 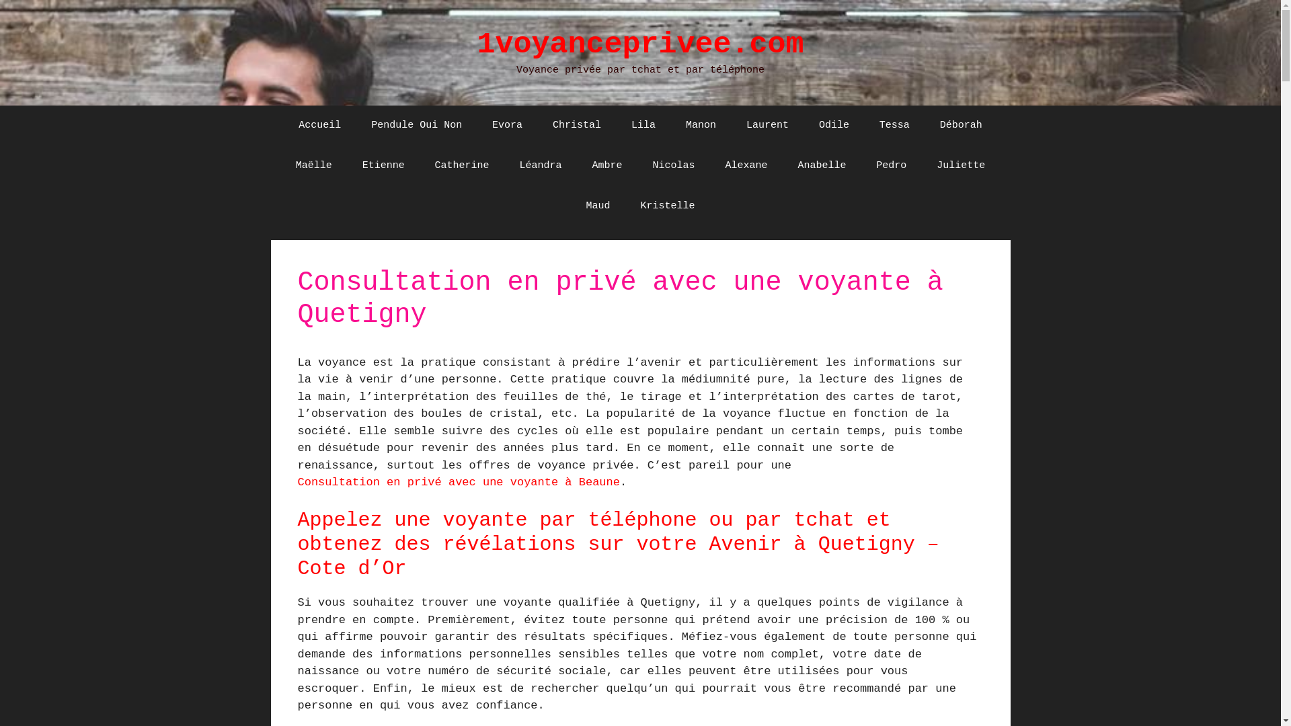 What do you see at coordinates (577, 125) in the screenshot?
I see `Christal` at bounding box center [577, 125].